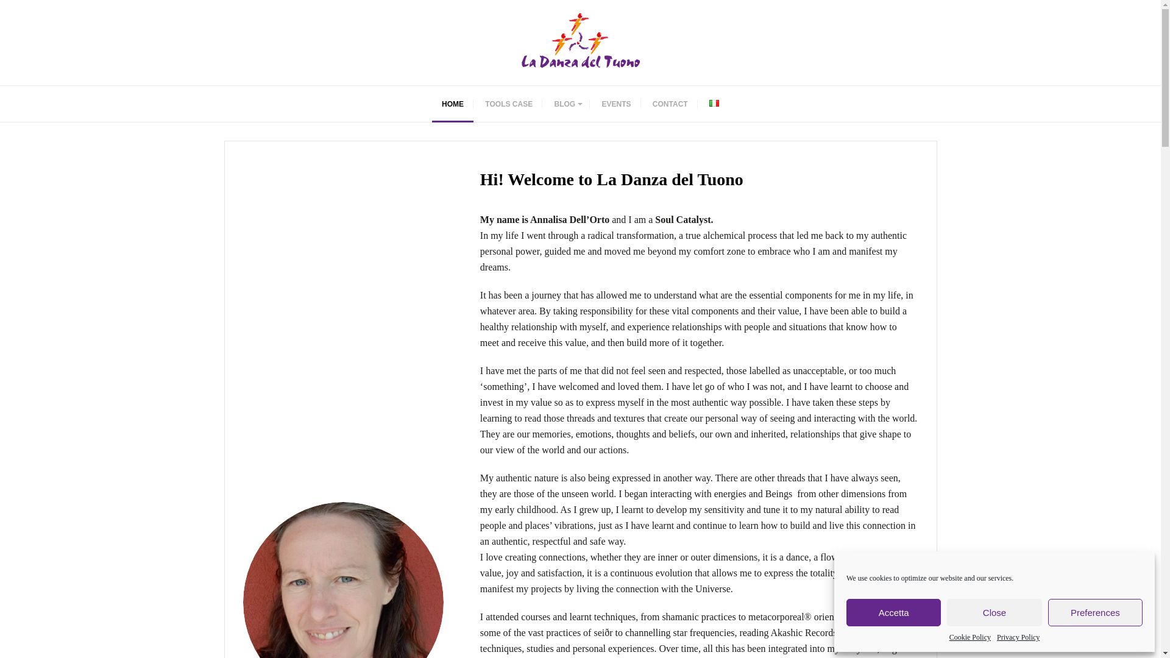 Image resolution: width=1170 pixels, height=658 pixels. I want to click on Preferences, so click(1096, 612).